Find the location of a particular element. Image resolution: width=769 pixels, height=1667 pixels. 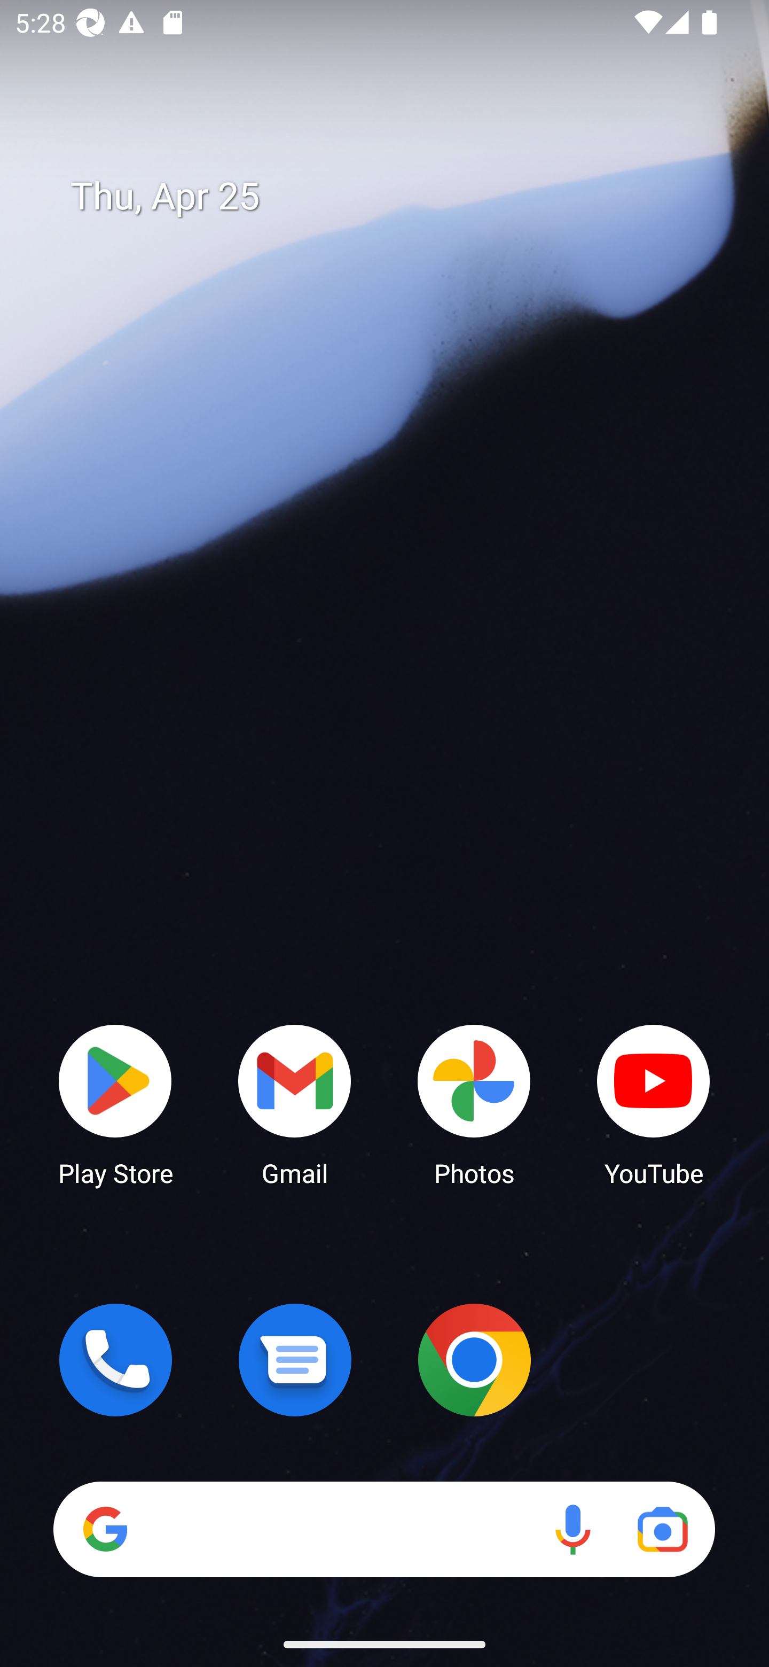

Gmail is located at coordinates (295, 1104).